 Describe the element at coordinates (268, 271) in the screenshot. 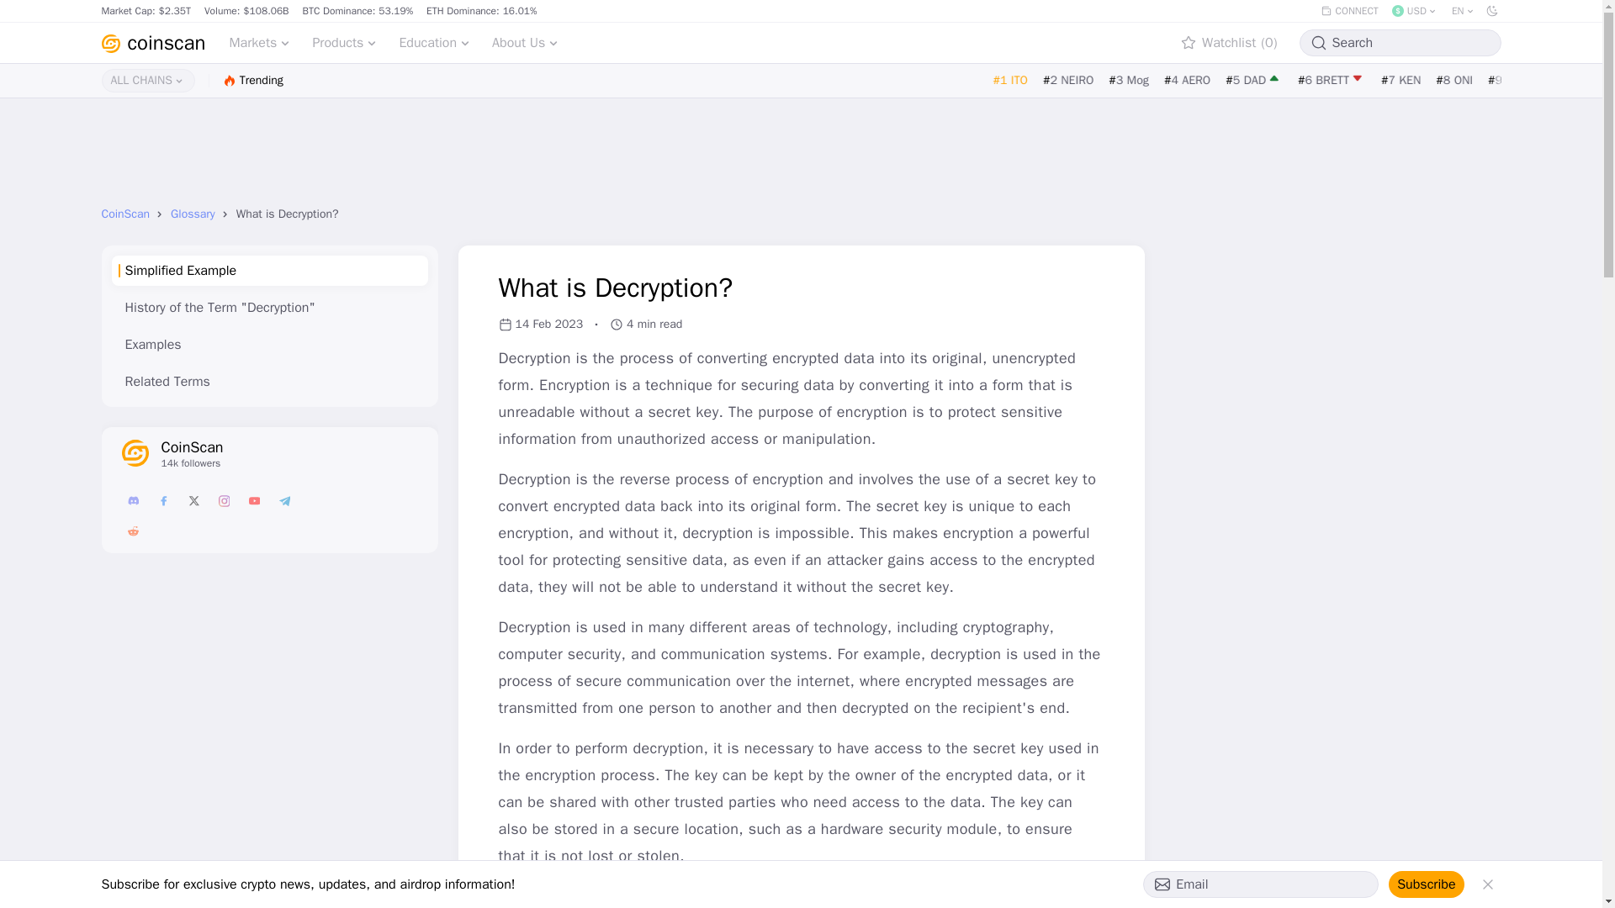

I see `Simplified Example` at that location.